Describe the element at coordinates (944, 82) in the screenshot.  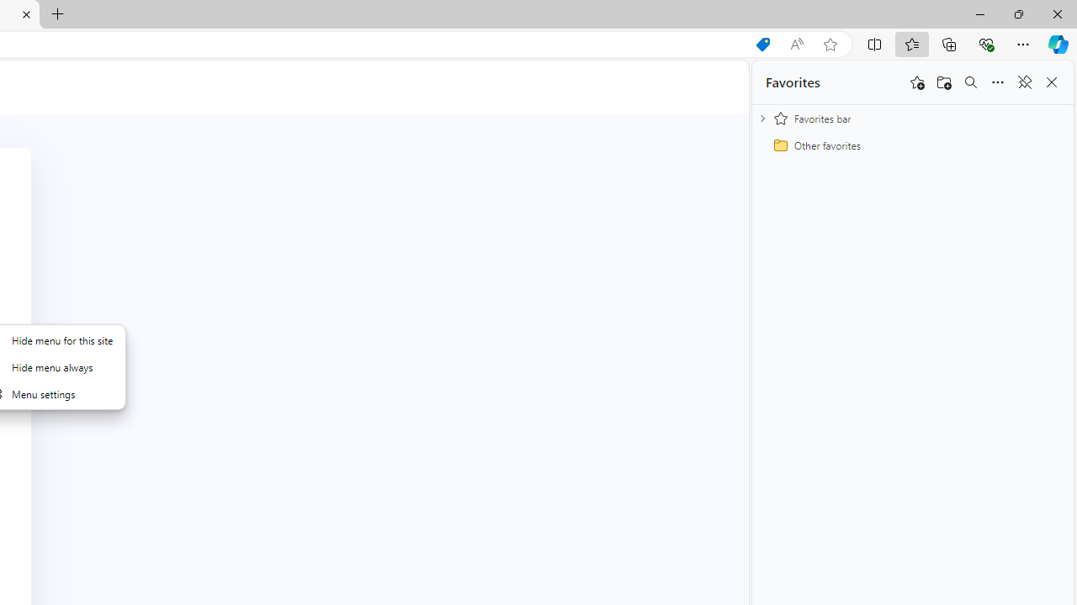
I see `Add folder` at that location.